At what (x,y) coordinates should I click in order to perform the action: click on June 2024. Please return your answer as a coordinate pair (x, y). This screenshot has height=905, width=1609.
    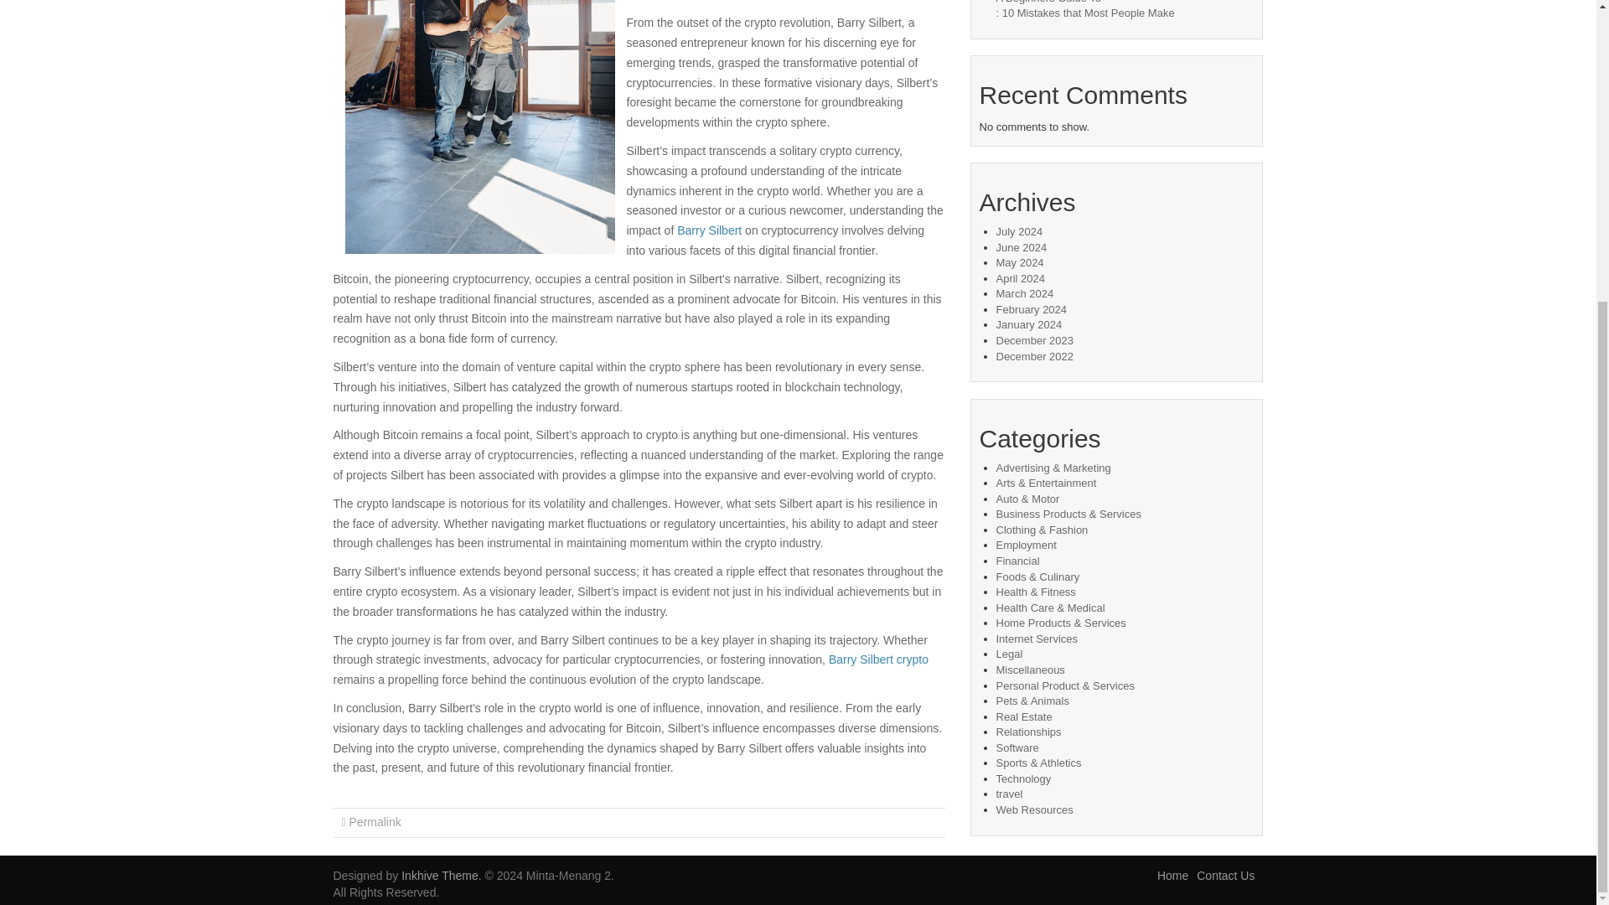
    Looking at the image, I should click on (1021, 248).